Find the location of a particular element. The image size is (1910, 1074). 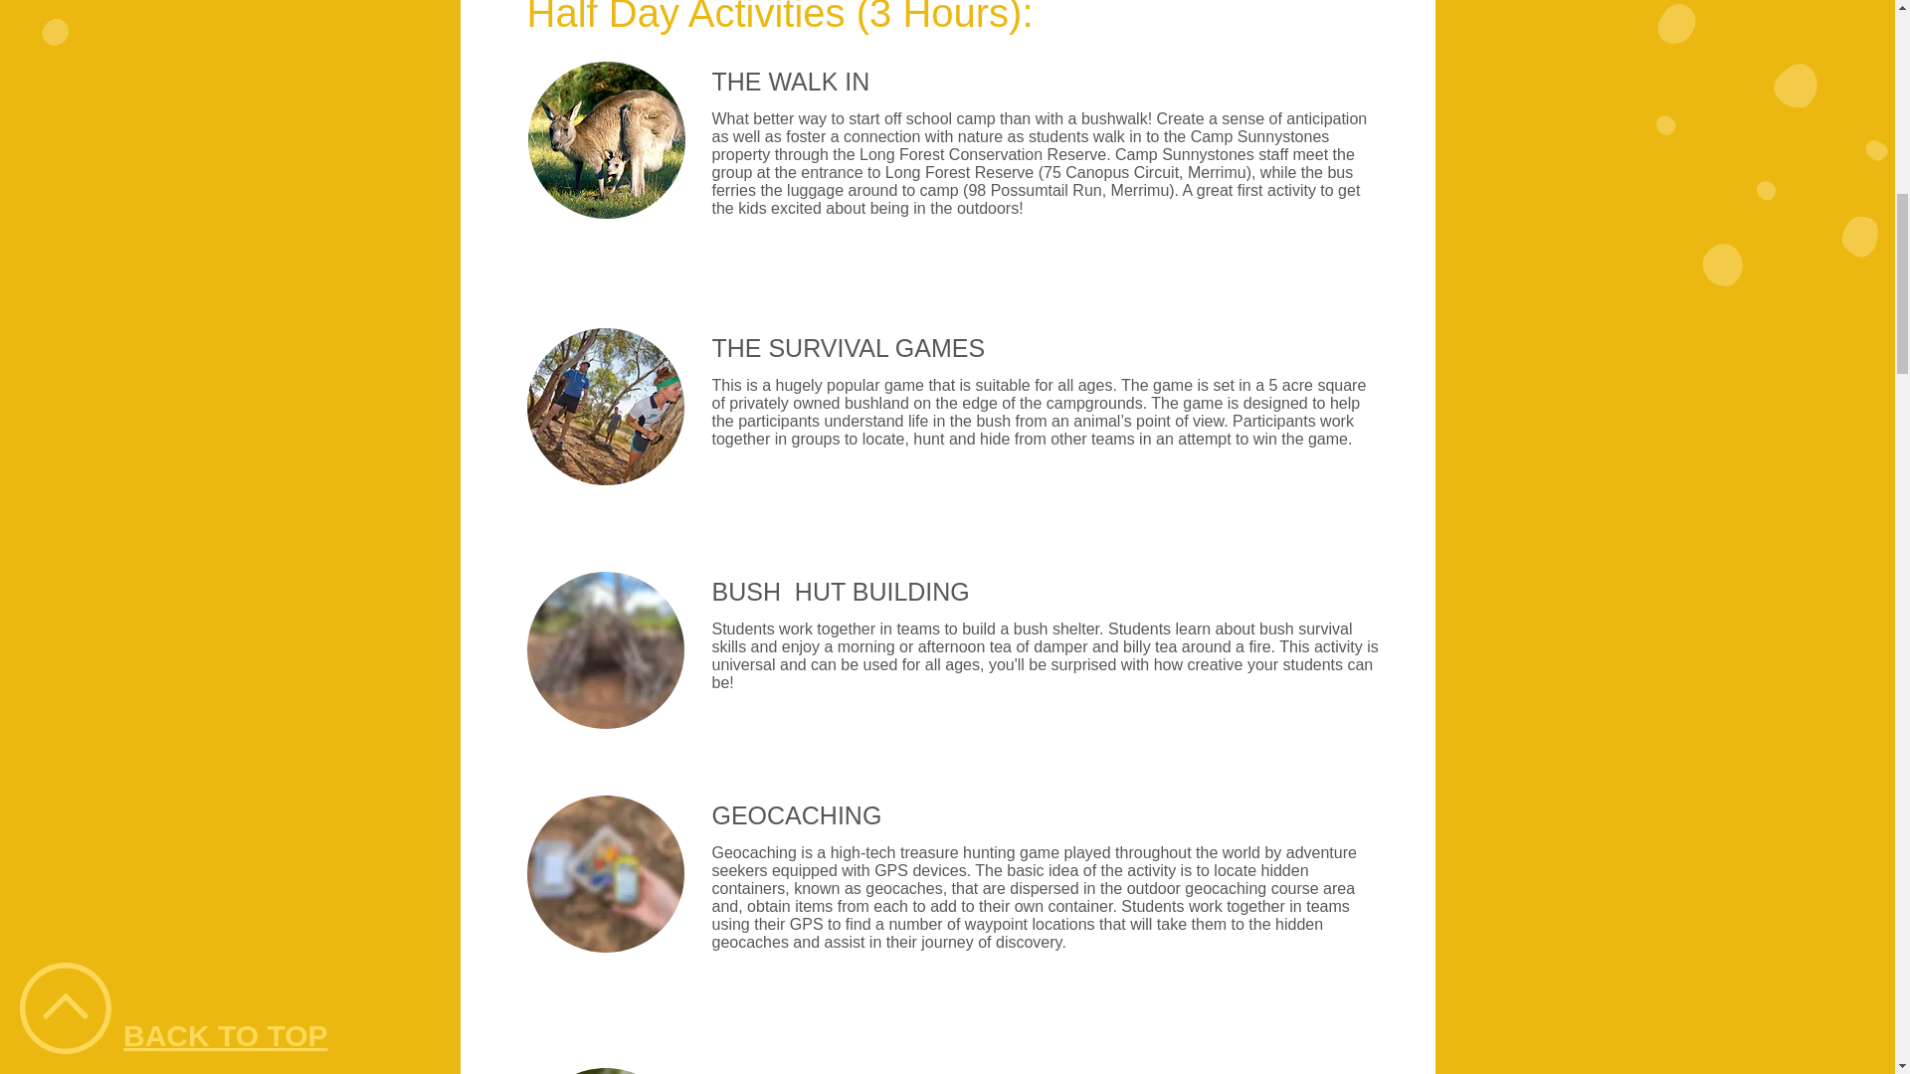

Canoeing.jpeg is located at coordinates (605, 650).